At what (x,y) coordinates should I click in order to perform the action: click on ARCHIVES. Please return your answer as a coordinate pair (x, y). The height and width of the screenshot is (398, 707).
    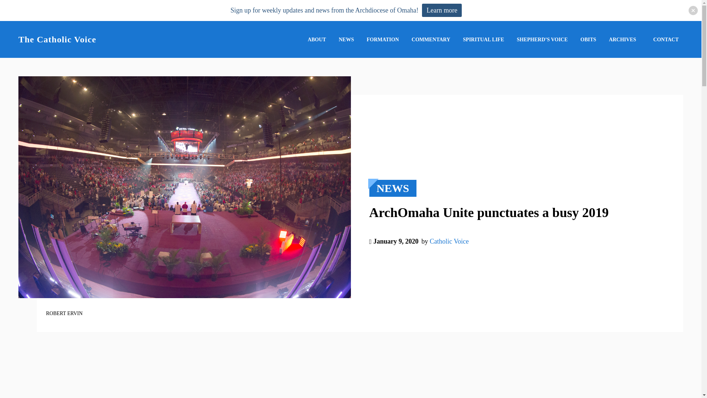
    Looking at the image, I should click on (622, 39).